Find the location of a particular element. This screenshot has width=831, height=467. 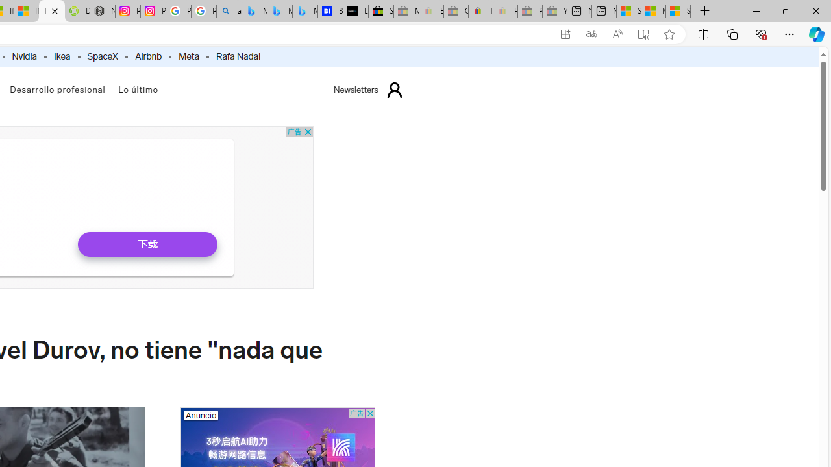

Ikea is located at coordinates (61, 57).